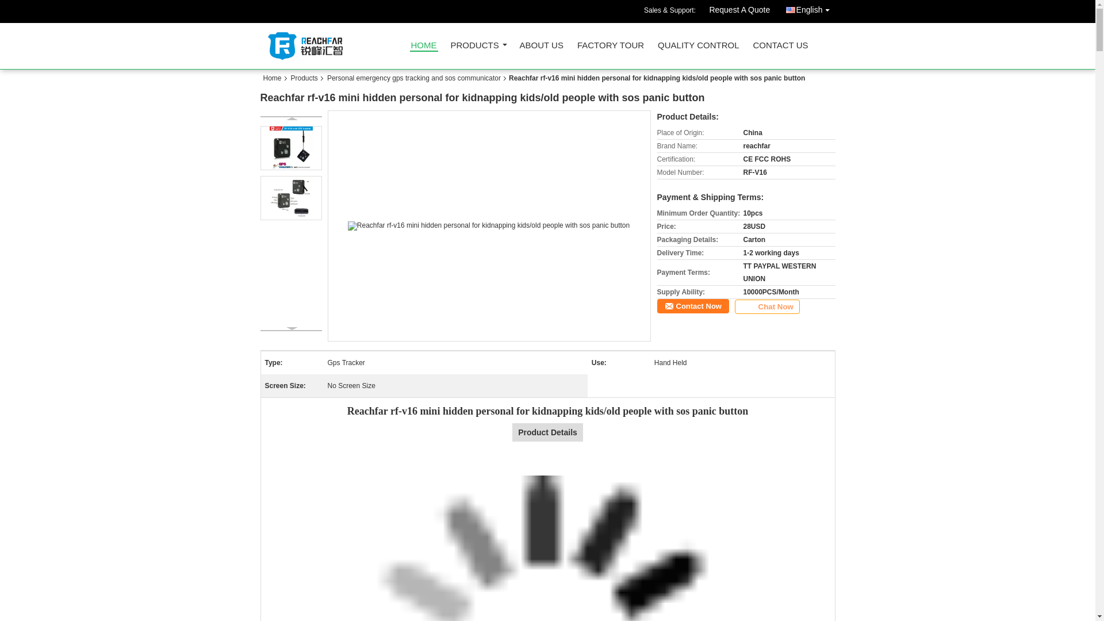  What do you see at coordinates (698, 48) in the screenshot?
I see `QUALITY CONTROL` at bounding box center [698, 48].